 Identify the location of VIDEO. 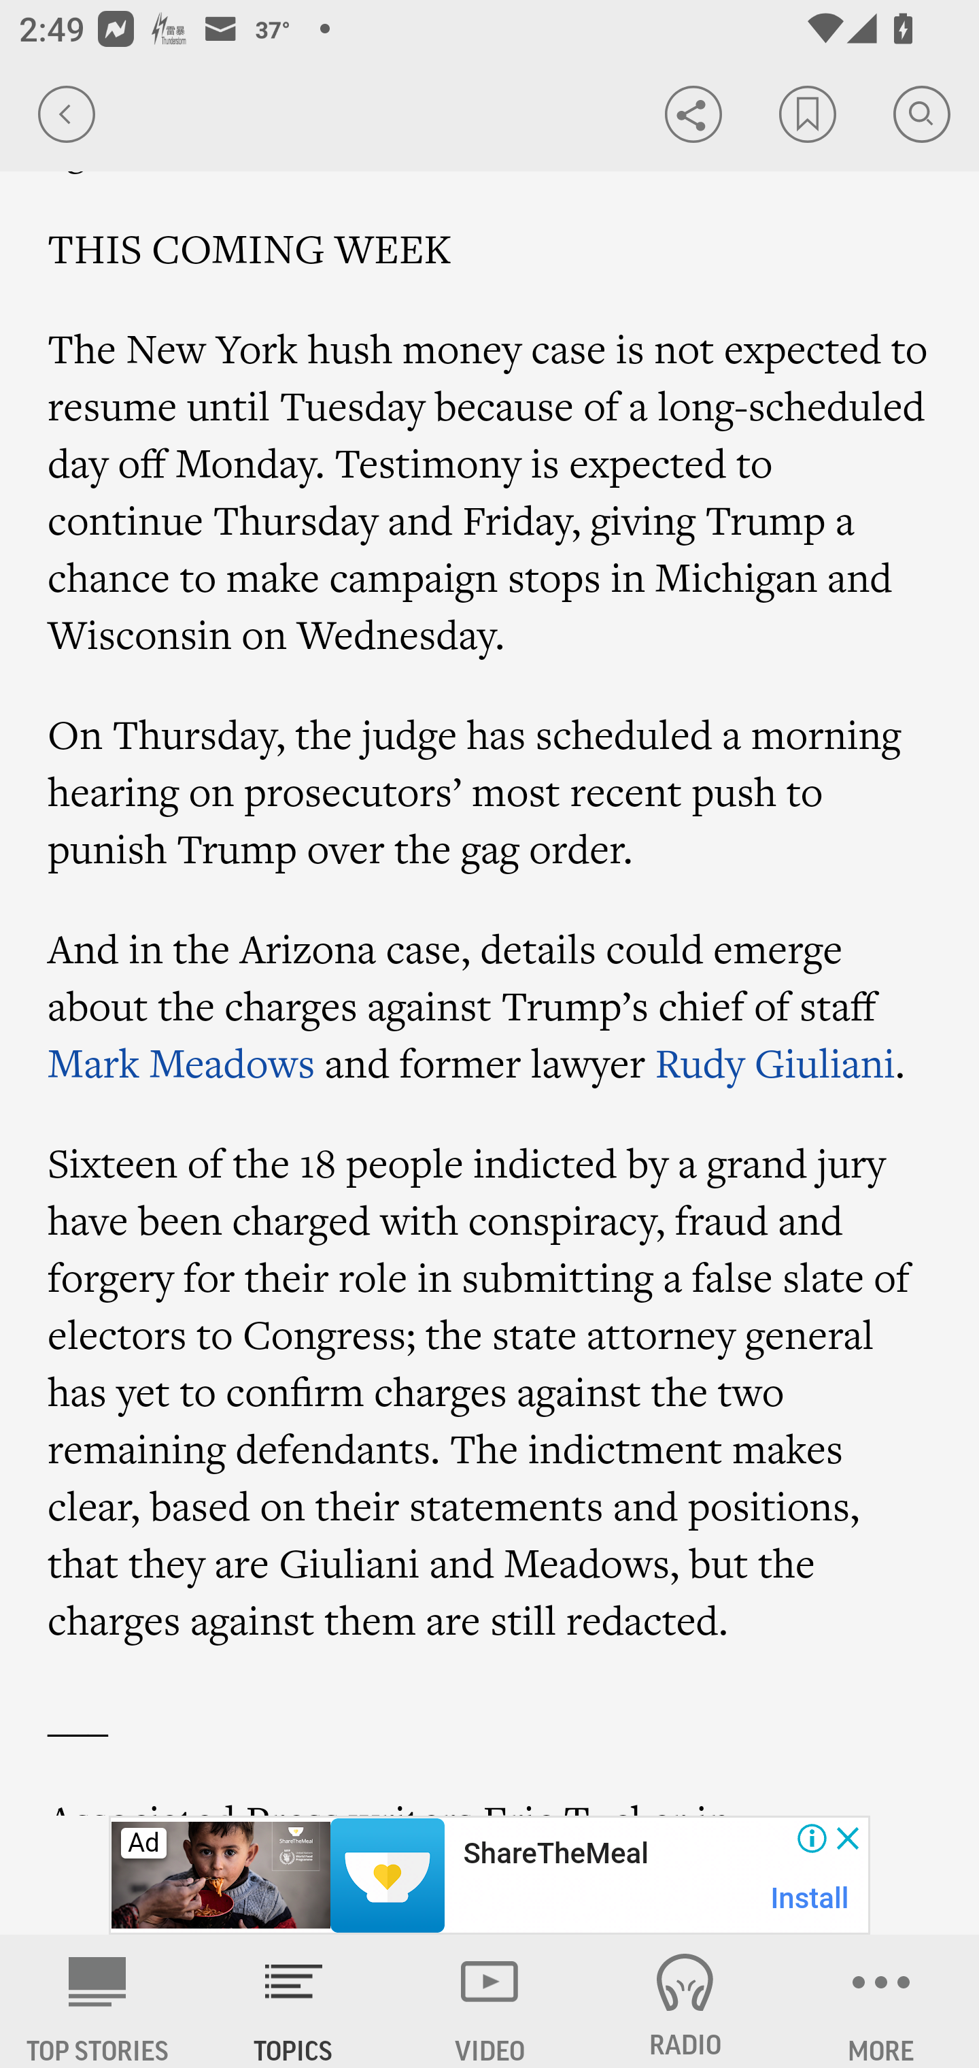
(489, 2001).